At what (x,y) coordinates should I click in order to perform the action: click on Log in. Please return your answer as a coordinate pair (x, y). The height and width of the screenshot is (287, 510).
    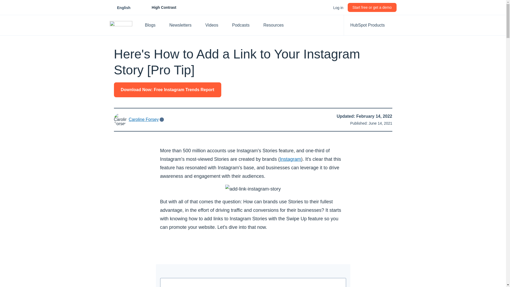
    Looking at the image, I should click on (338, 7).